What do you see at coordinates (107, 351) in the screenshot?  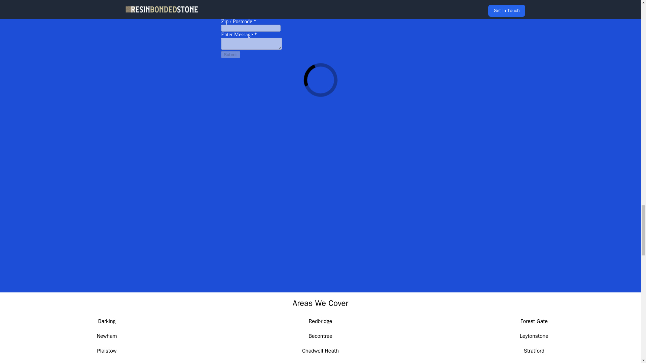 I see `Plaistow` at bounding box center [107, 351].